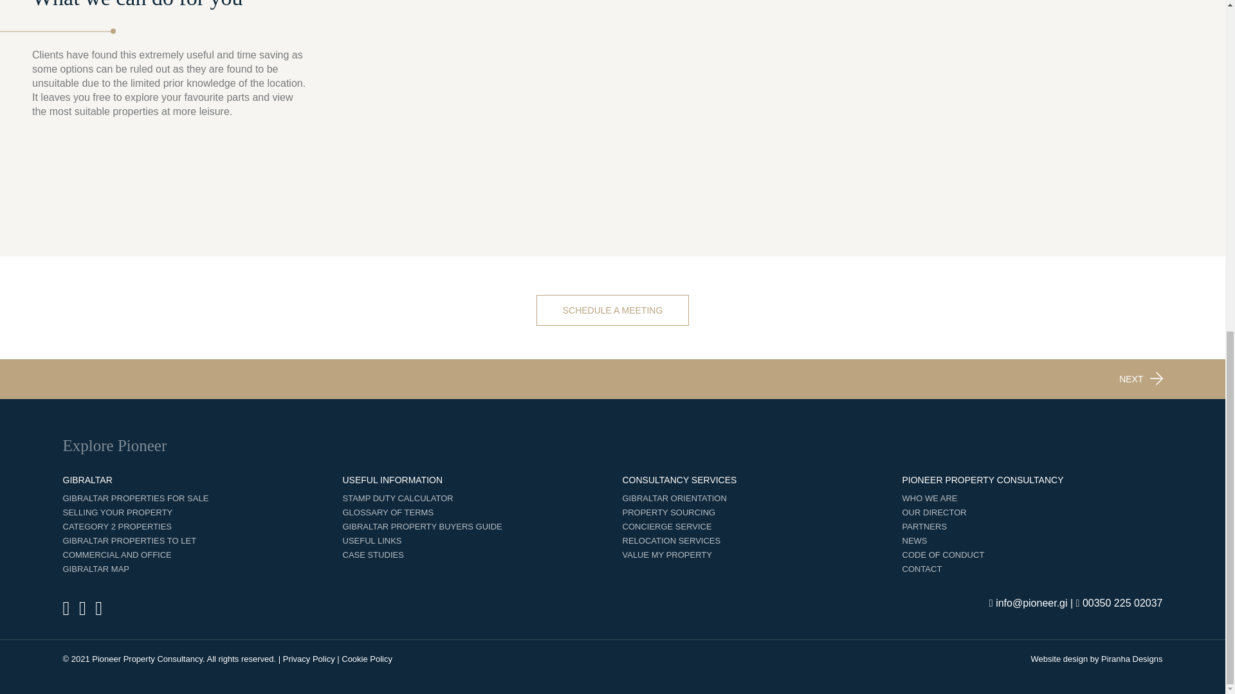 This screenshot has width=1235, height=694. I want to click on Pioneer Property Consultancy, so click(982, 479).